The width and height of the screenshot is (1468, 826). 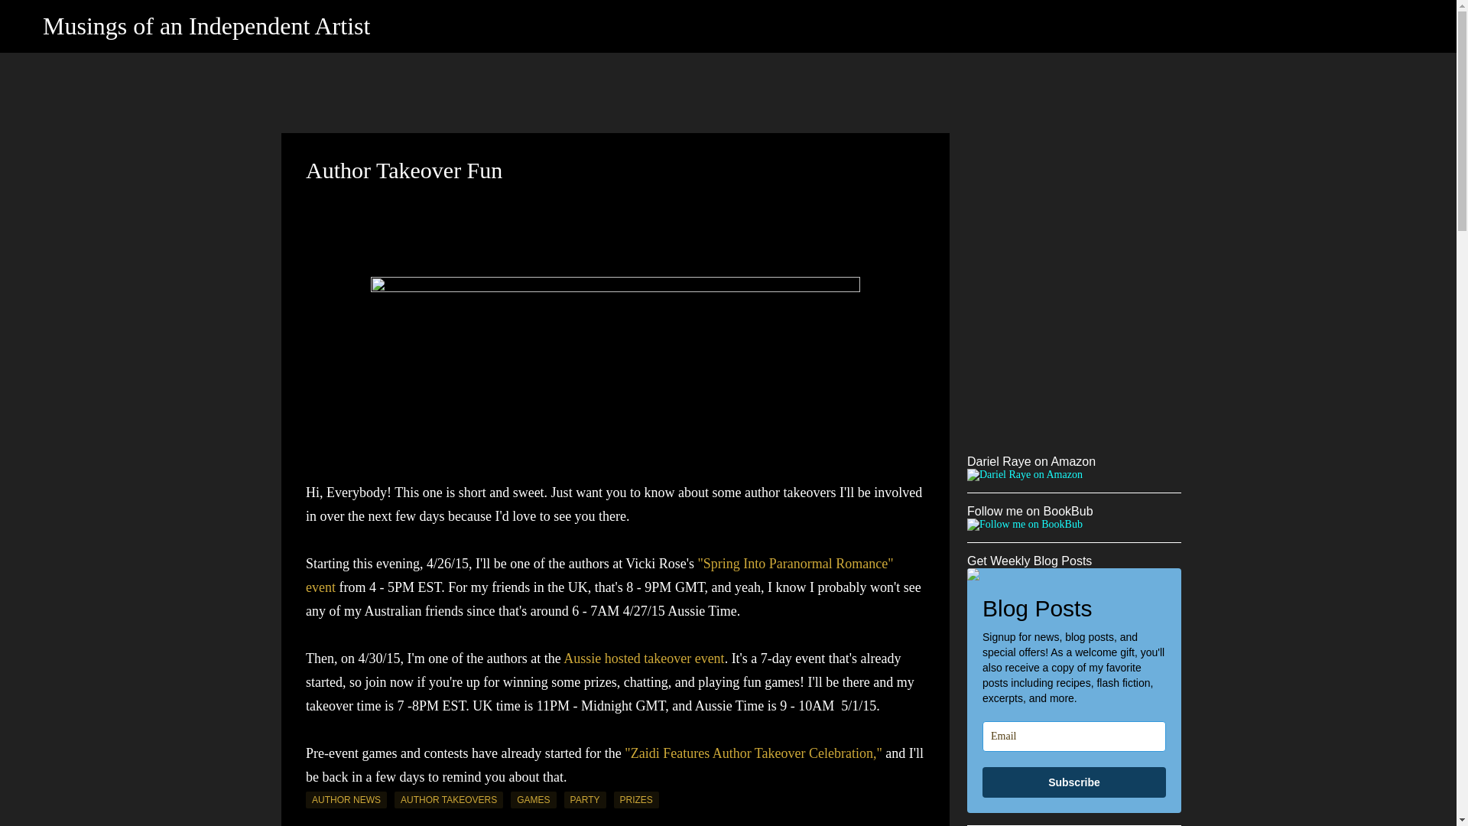 What do you see at coordinates (449, 800) in the screenshot?
I see `AUTHOR TAKEOVERS` at bounding box center [449, 800].